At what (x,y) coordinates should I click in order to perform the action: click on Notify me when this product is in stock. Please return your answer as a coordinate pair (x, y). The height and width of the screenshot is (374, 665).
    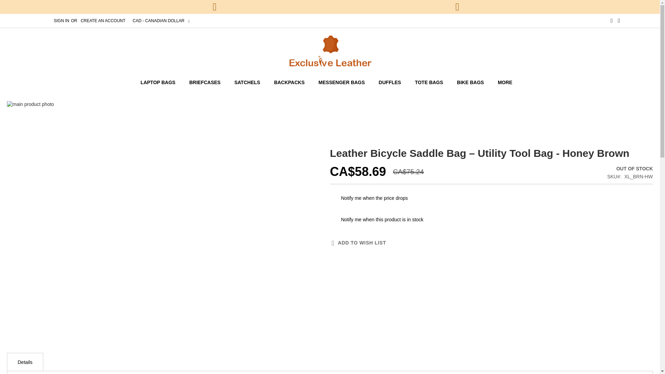
    Looking at the image, I should click on (382, 220).